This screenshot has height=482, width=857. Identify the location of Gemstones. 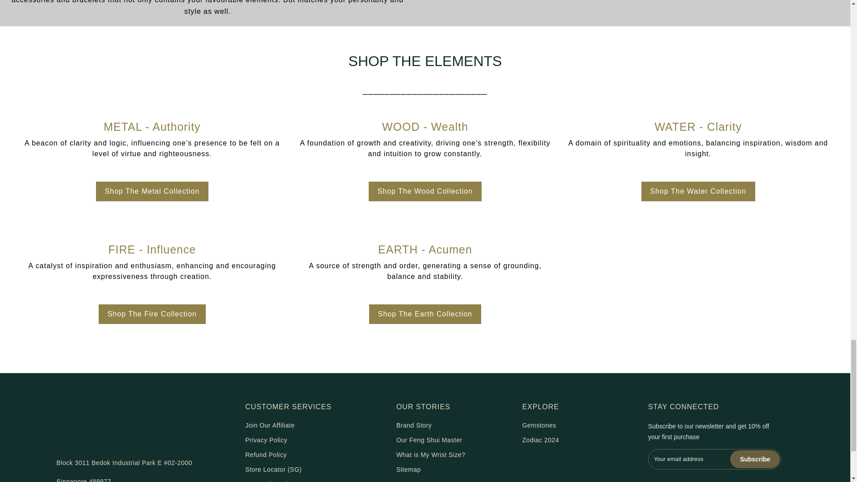
(539, 425).